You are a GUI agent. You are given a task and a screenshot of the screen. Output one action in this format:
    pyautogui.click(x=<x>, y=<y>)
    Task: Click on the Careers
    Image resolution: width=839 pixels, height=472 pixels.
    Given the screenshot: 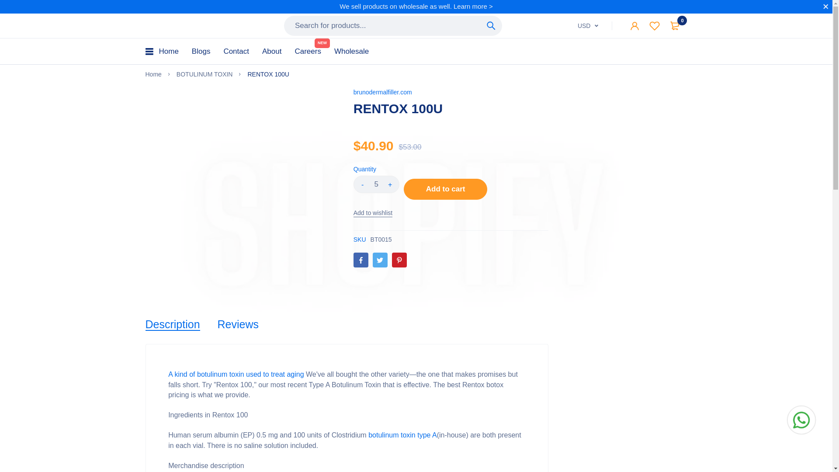 What is the action you would take?
    pyautogui.click(x=307, y=51)
    